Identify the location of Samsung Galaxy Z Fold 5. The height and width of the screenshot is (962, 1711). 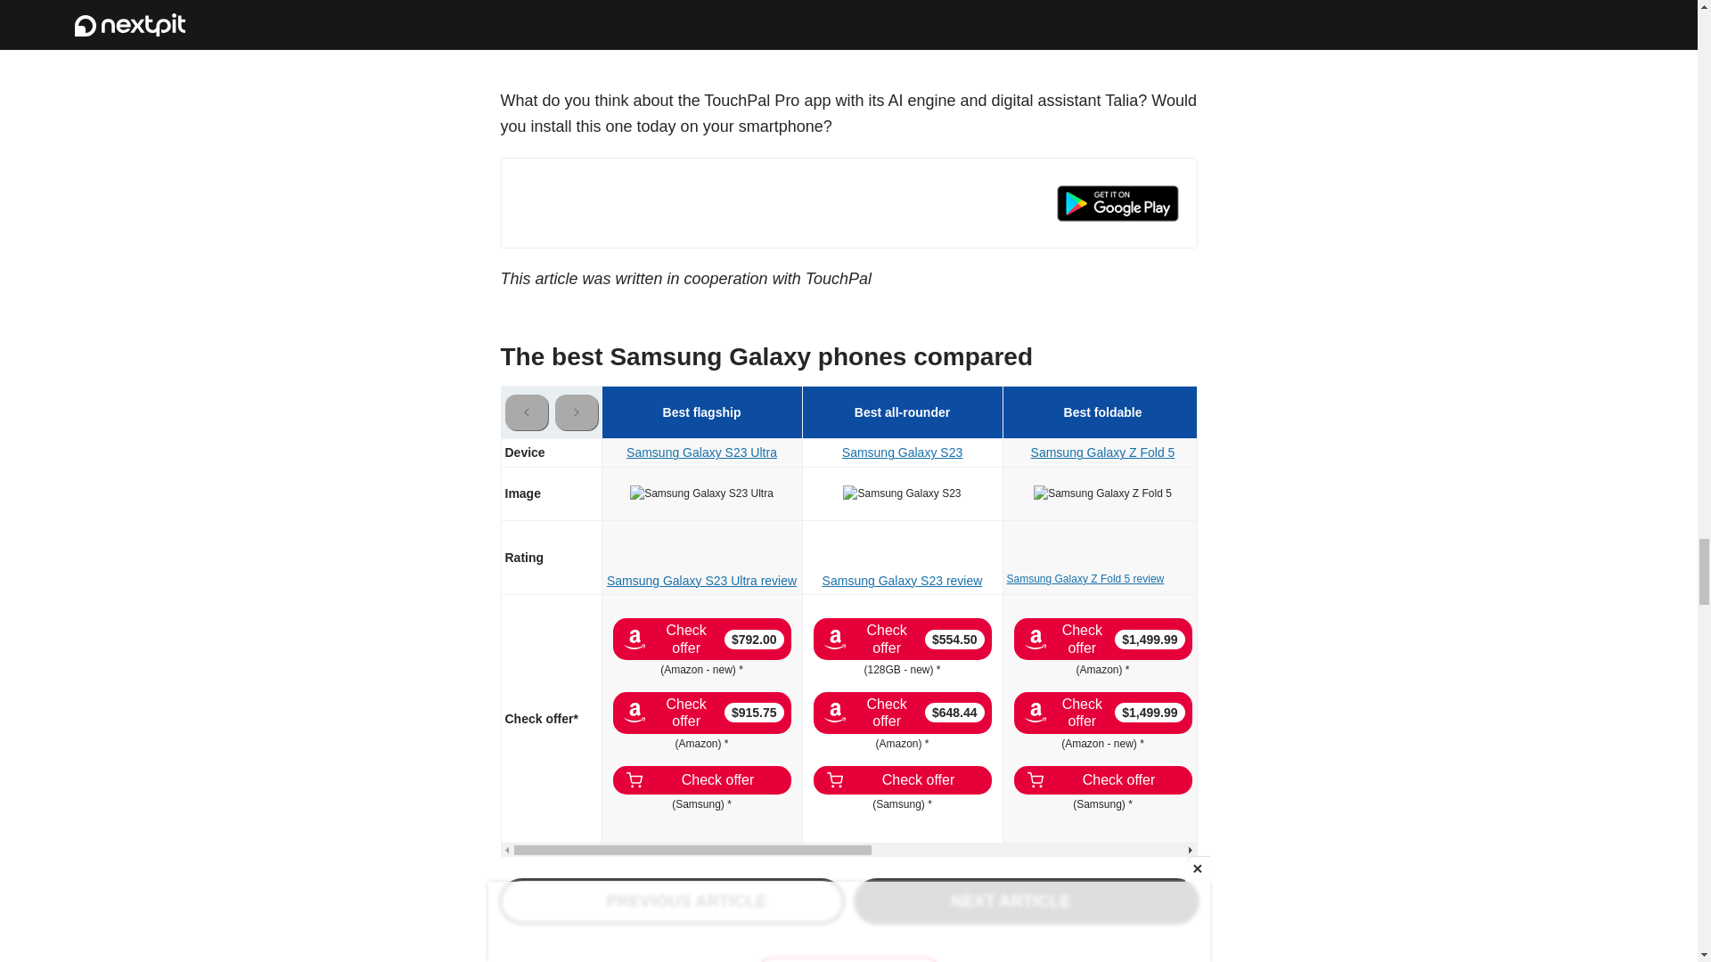
(1102, 493).